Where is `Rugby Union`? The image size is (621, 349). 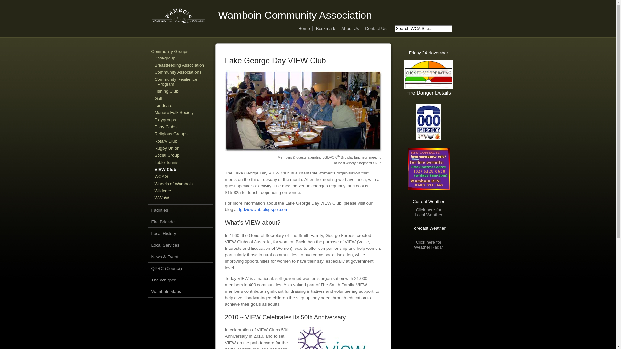 Rugby Union is located at coordinates (167, 148).